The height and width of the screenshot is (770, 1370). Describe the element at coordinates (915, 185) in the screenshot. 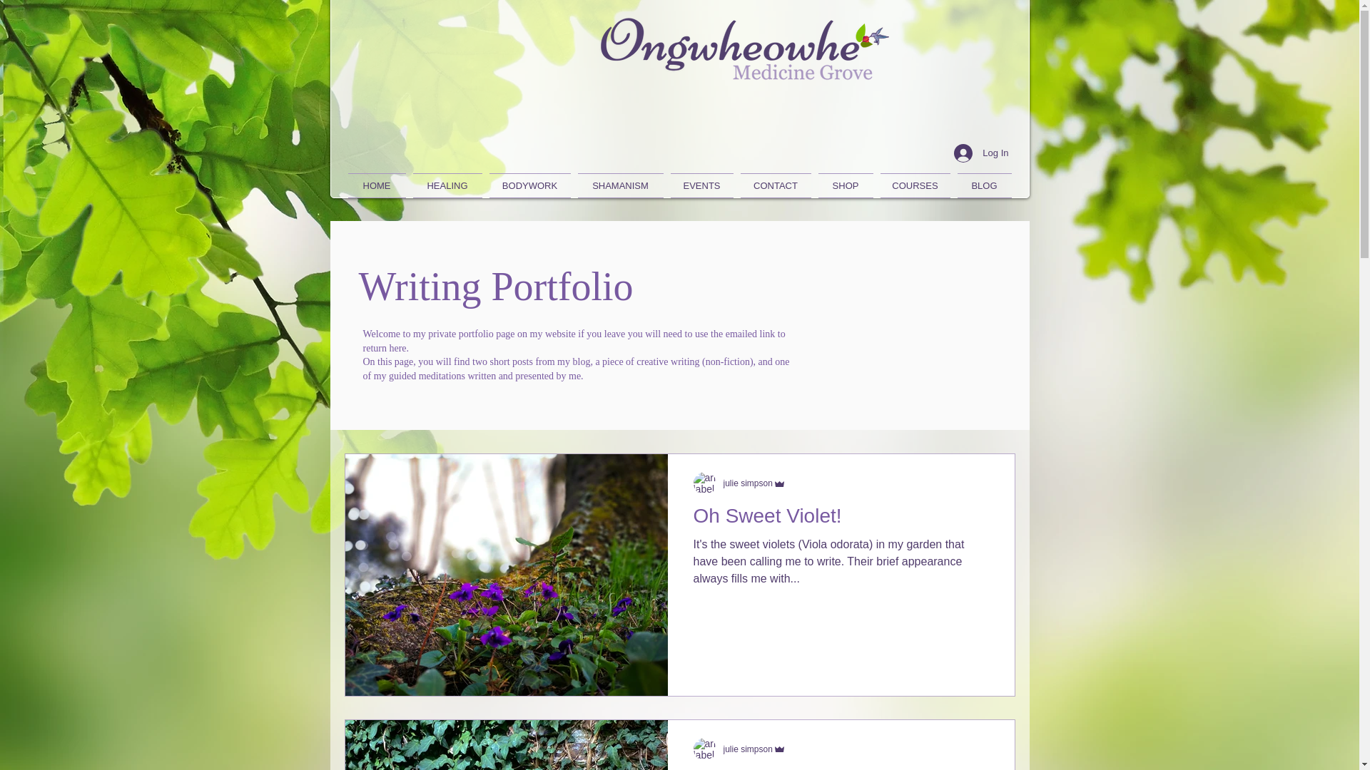

I see `COURSES` at that location.